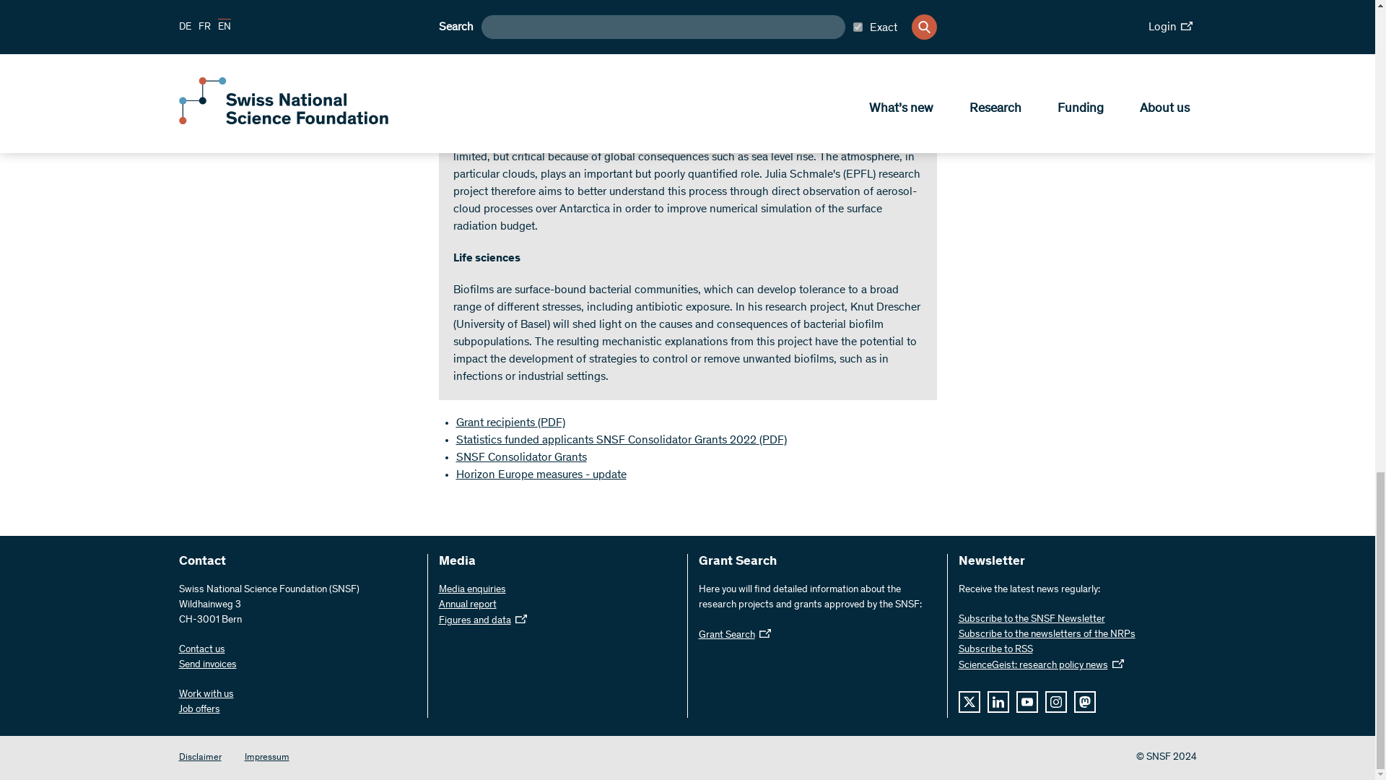 The height and width of the screenshot is (780, 1386). I want to click on External Link Icon, so click(765, 633).